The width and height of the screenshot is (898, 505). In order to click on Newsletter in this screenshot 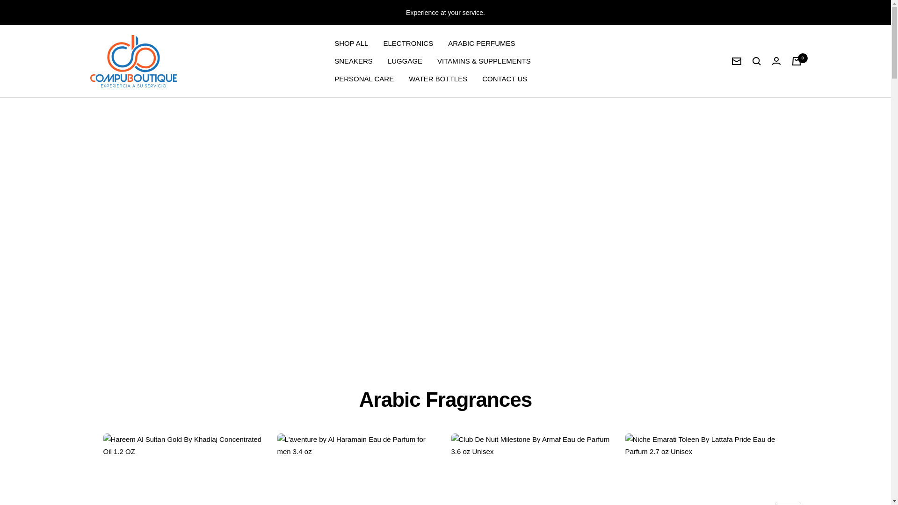, I will do `click(736, 61)`.